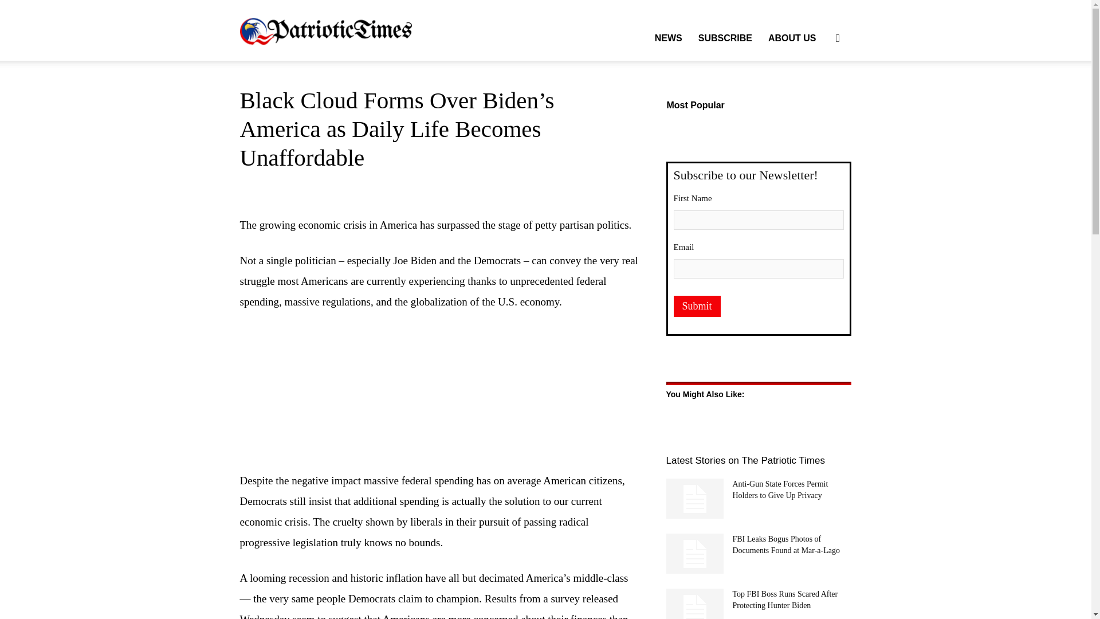 This screenshot has width=1100, height=619. What do you see at coordinates (819, 93) in the screenshot?
I see `Search` at bounding box center [819, 93].